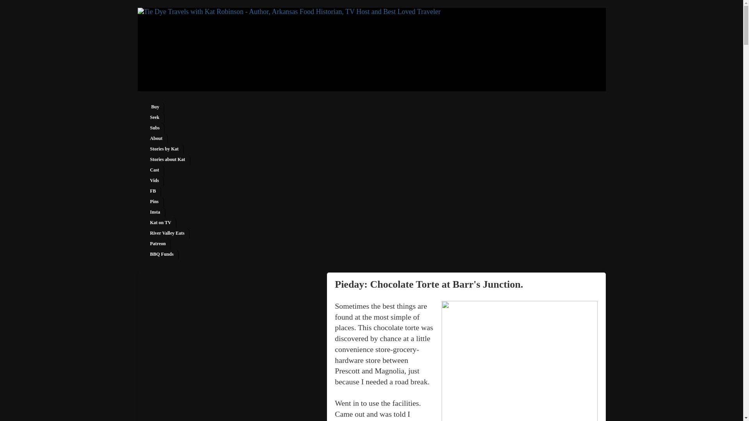 This screenshot has height=421, width=749. What do you see at coordinates (154, 181) in the screenshot?
I see `Vids` at bounding box center [154, 181].